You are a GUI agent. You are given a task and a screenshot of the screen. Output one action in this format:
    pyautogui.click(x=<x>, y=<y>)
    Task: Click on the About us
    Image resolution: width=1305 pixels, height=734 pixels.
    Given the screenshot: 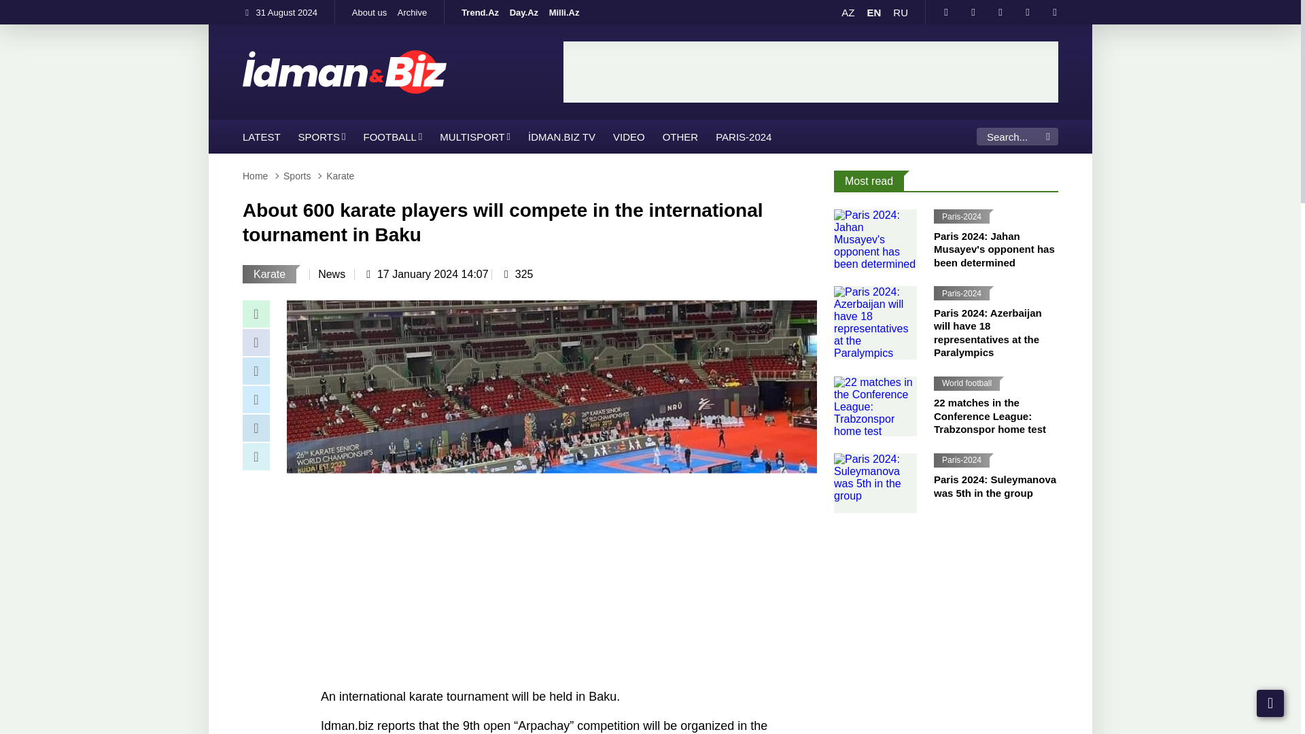 What is the action you would take?
    pyautogui.click(x=370, y=12)
    